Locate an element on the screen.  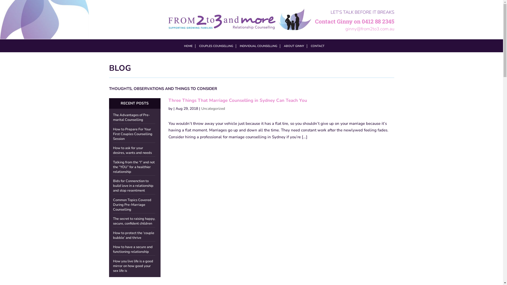
HOME is located at coordinates (188, 46).